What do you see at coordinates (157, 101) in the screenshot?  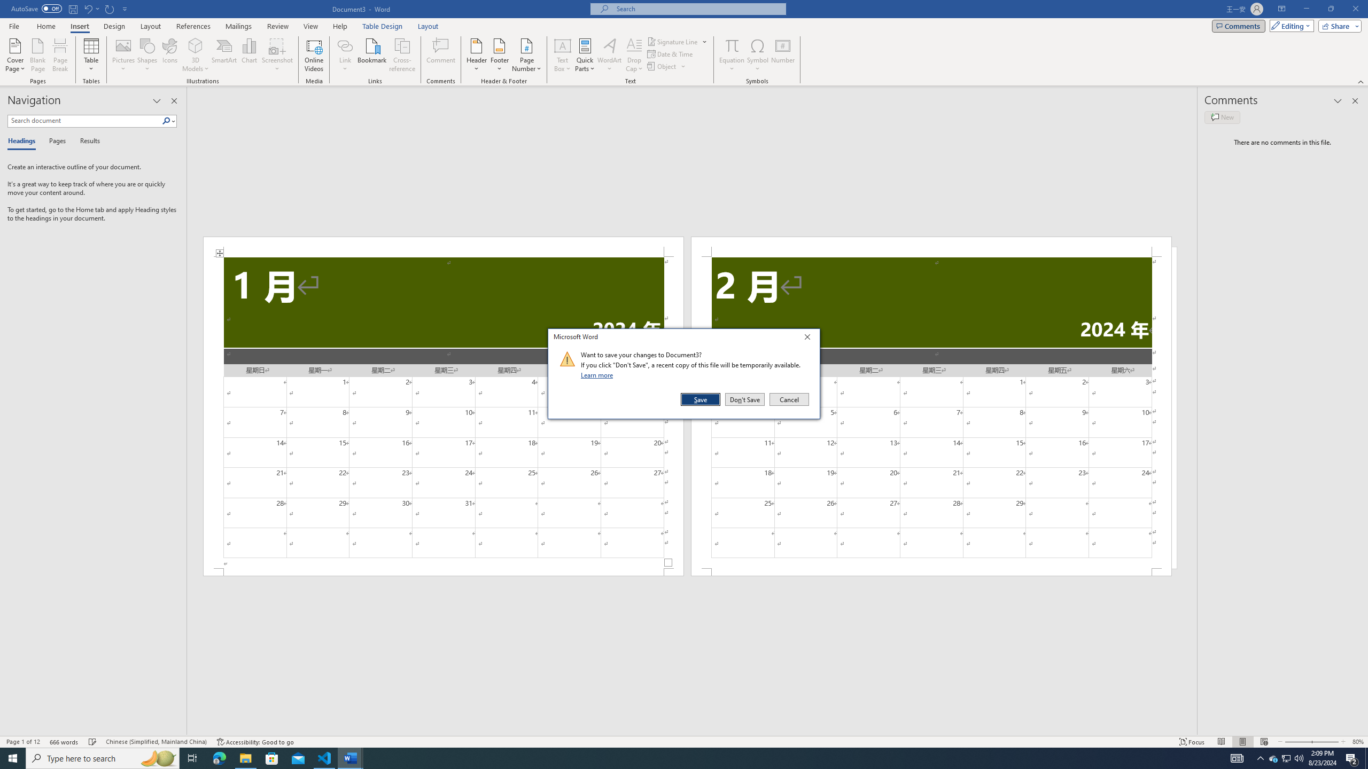 I see `Task Pane Options` at bounding box center [157, 101].